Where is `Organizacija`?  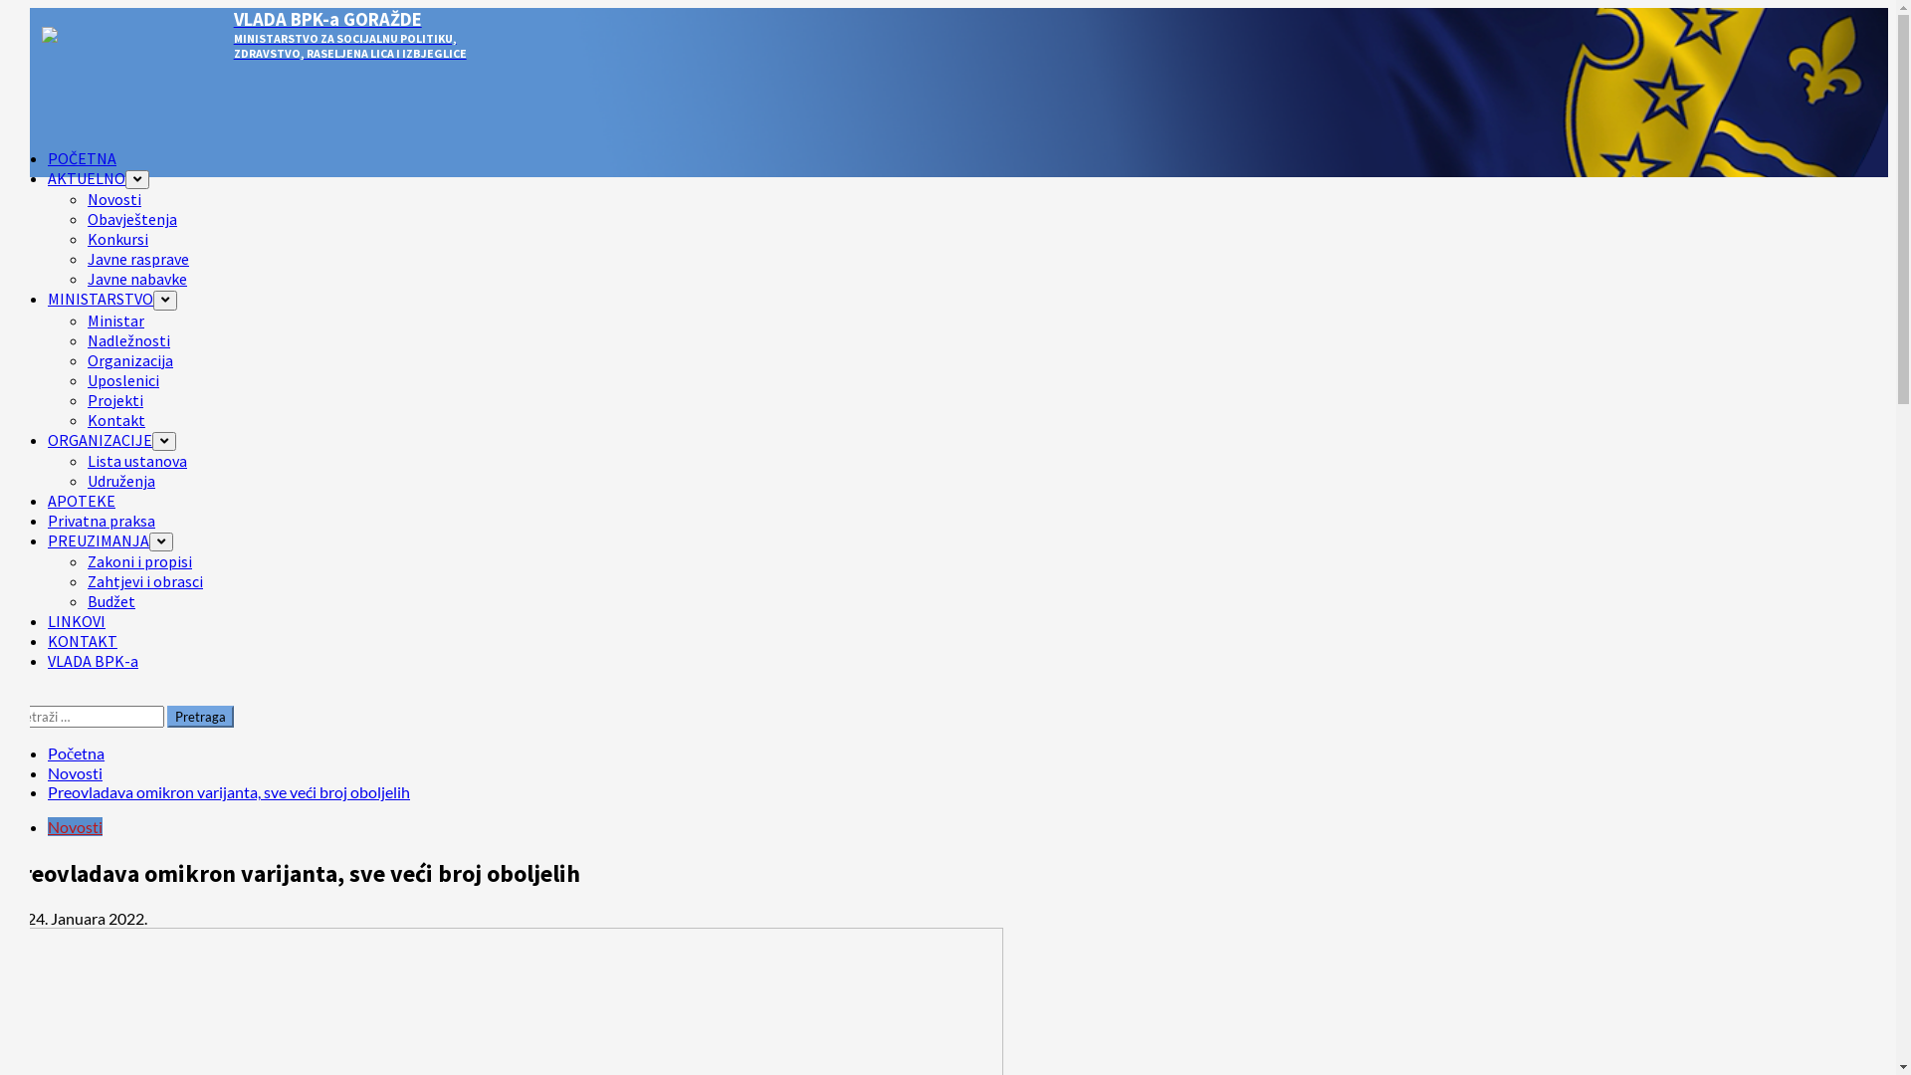
Organizacija is located at coordinates (130, 360).